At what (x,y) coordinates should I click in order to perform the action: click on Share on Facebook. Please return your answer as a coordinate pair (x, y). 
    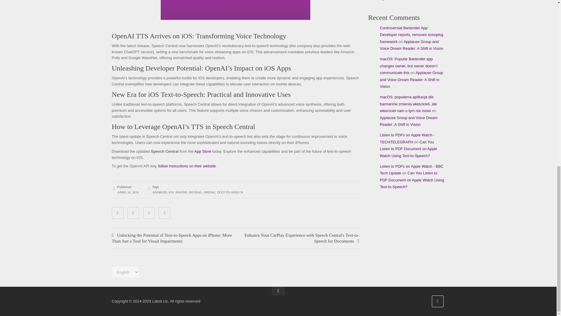
    Looking at the image, I should click on (117, 213).